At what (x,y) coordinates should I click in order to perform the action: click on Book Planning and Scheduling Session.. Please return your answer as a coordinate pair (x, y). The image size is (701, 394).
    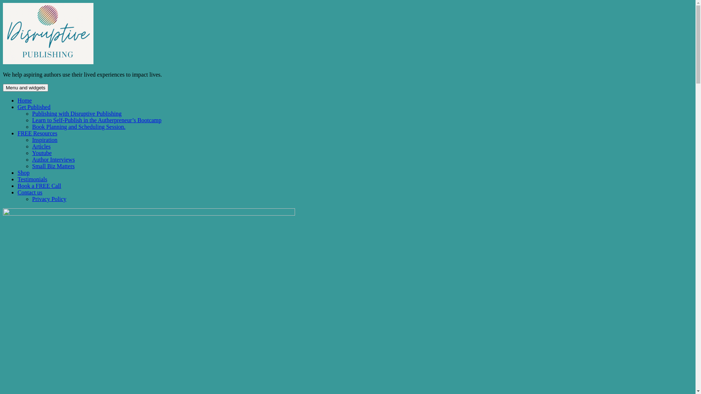
    Looking at the image, I should click on (79, 127).